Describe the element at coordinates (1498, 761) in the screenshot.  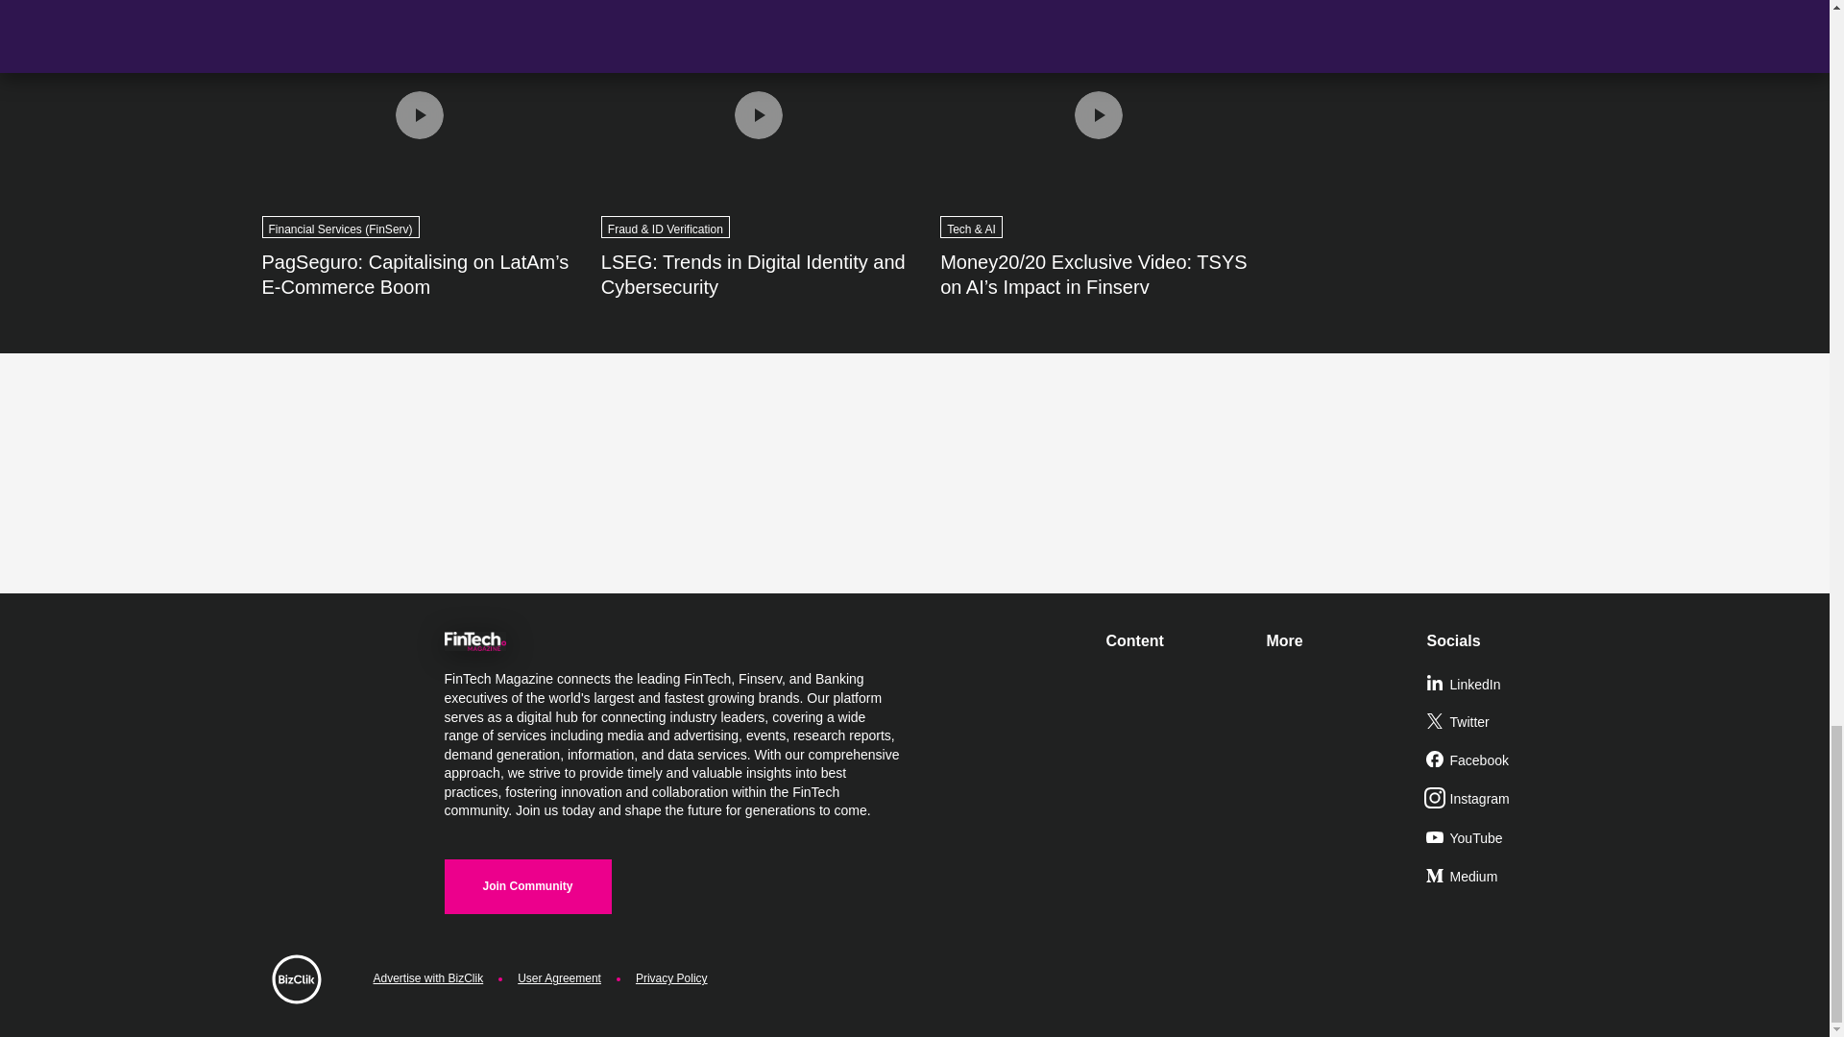
I see `Facebook` at that location.